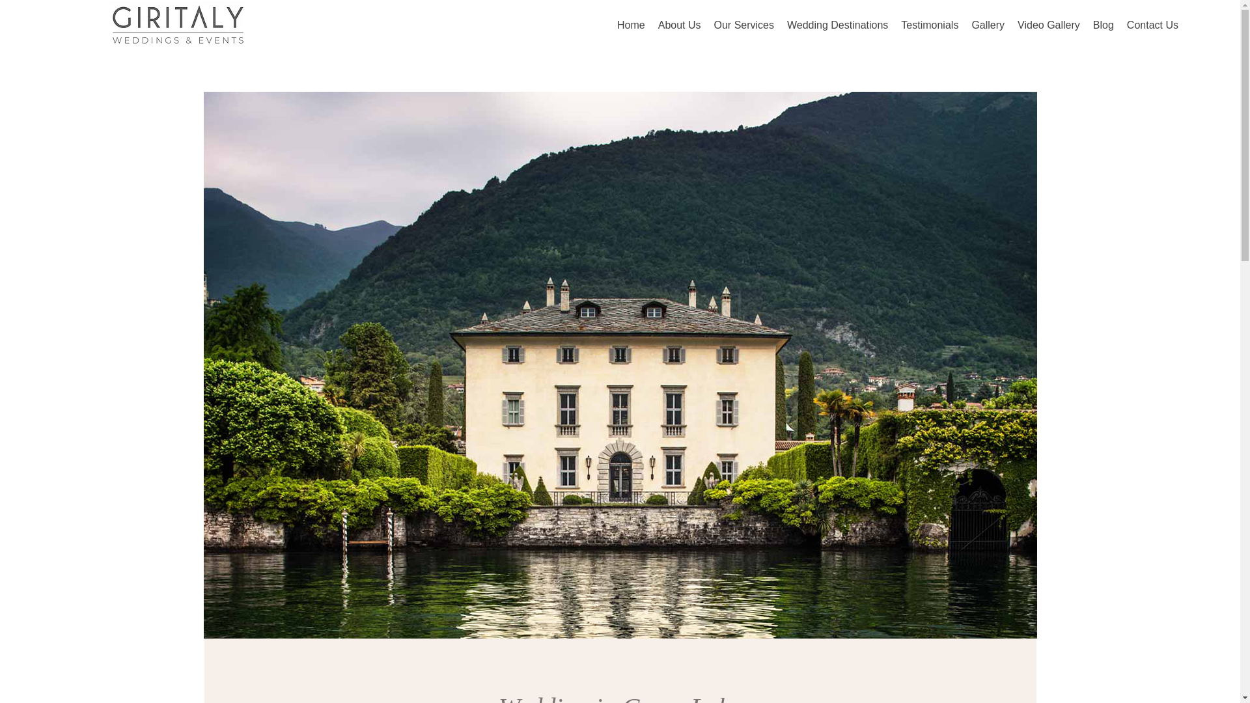 The width and height of the screenshot is (1250, 703). I want to click on About Us, so click(680, 27).